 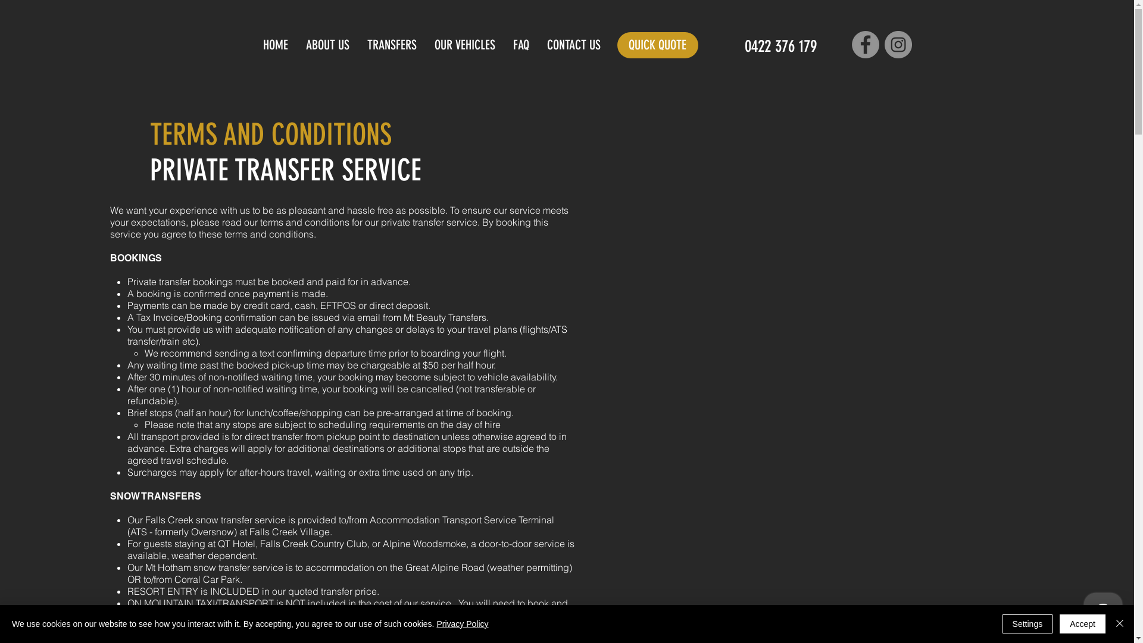 I want to click on 0422 376 179, so click(x=780, y=46).